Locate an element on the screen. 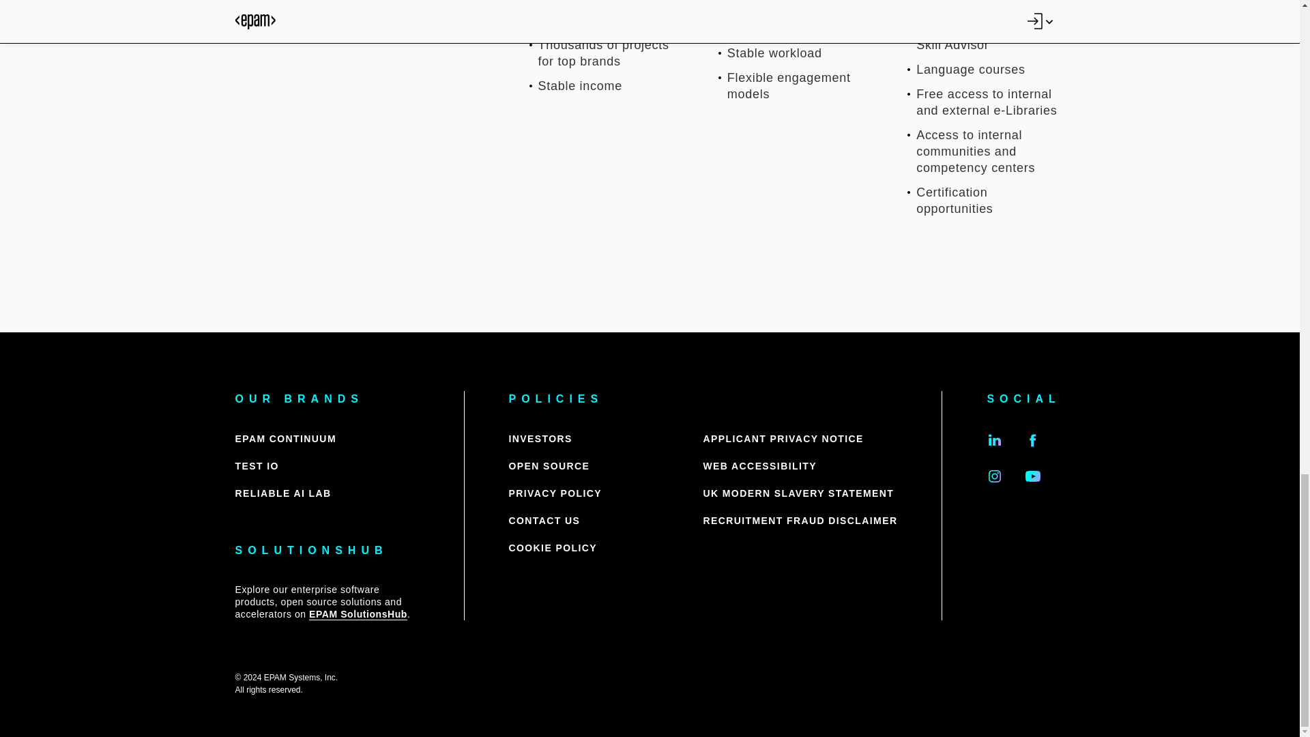  RELIABLE AI LAB is located at coordinates (282, 493).